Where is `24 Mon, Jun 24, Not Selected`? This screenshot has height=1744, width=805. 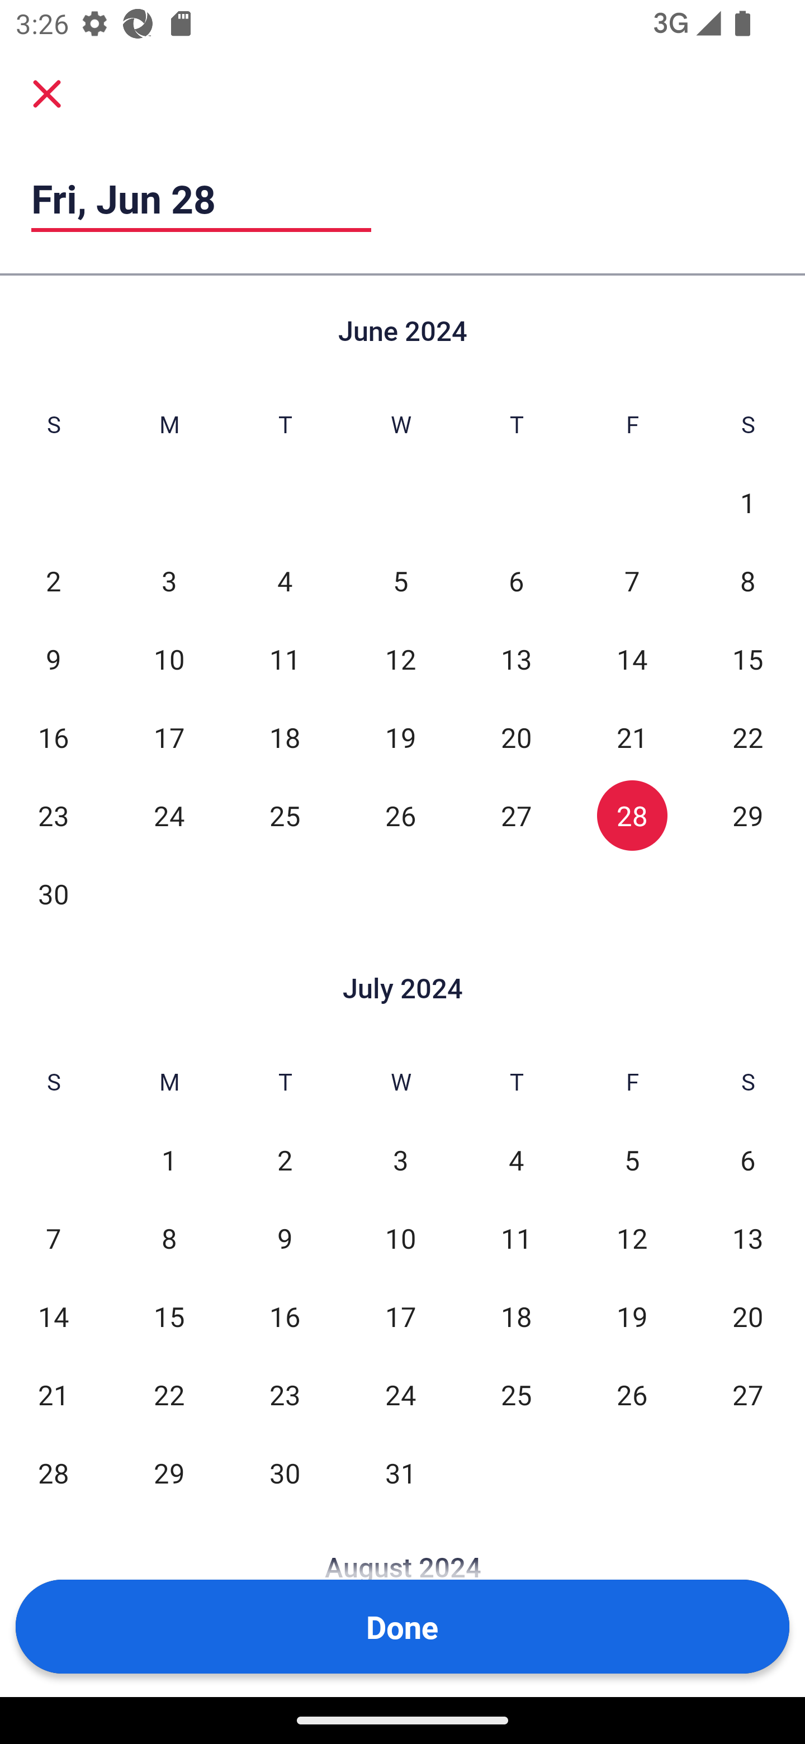 24 Mon, Jun 24, Not Selected is located at coordinates (169, 815).